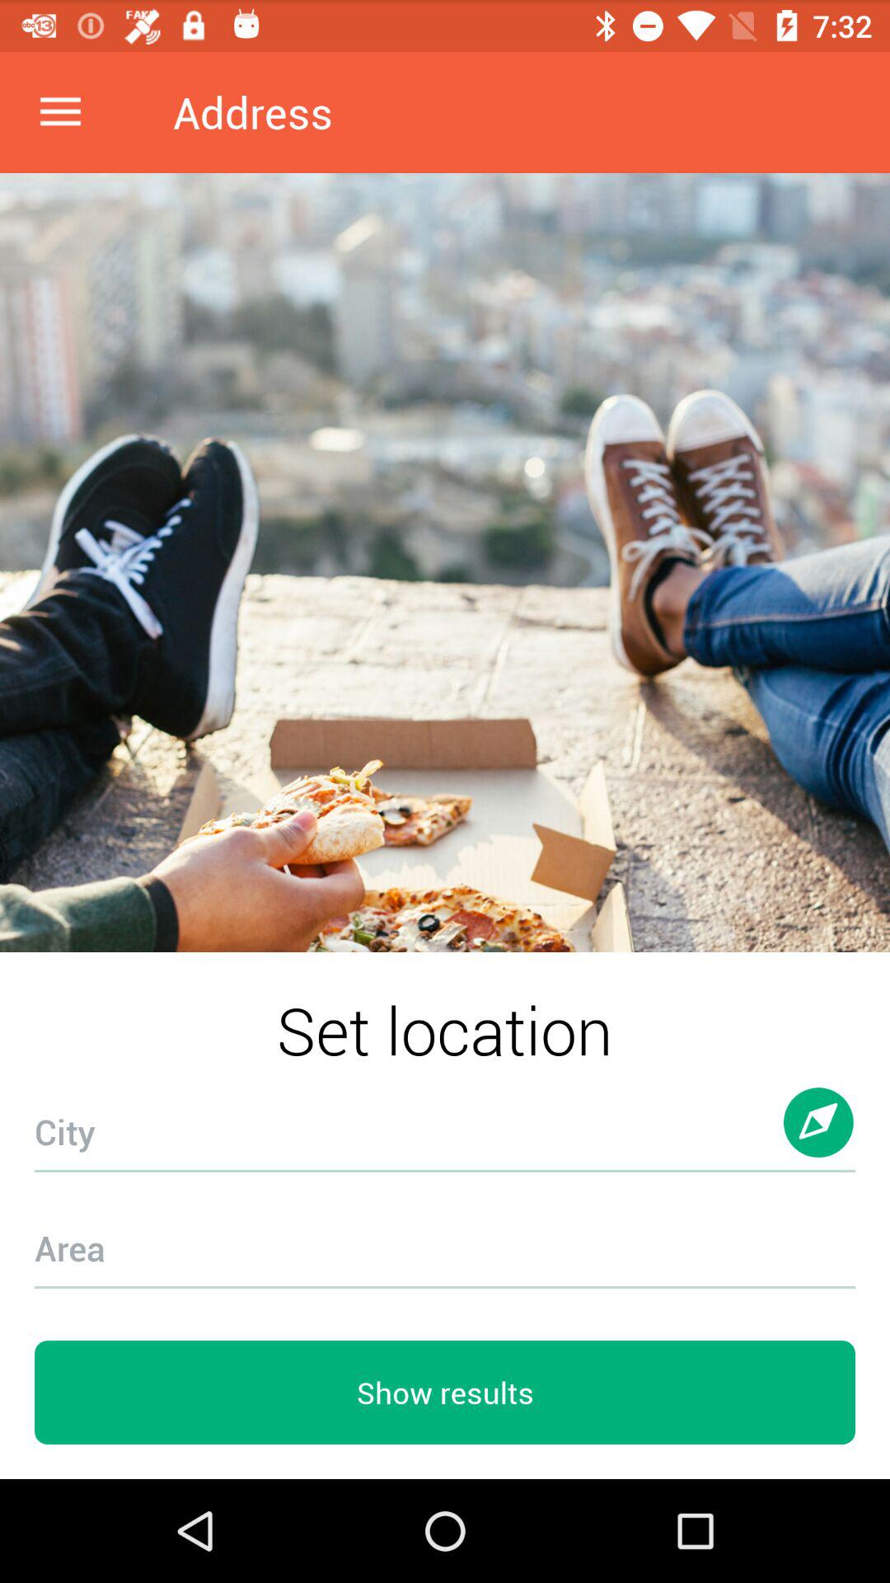 The height and width of the screenshot is (1583, 890). Describe the element at coordinates (445, 1123) in the screenshot. I see `choose the icon below the set location` at that location.